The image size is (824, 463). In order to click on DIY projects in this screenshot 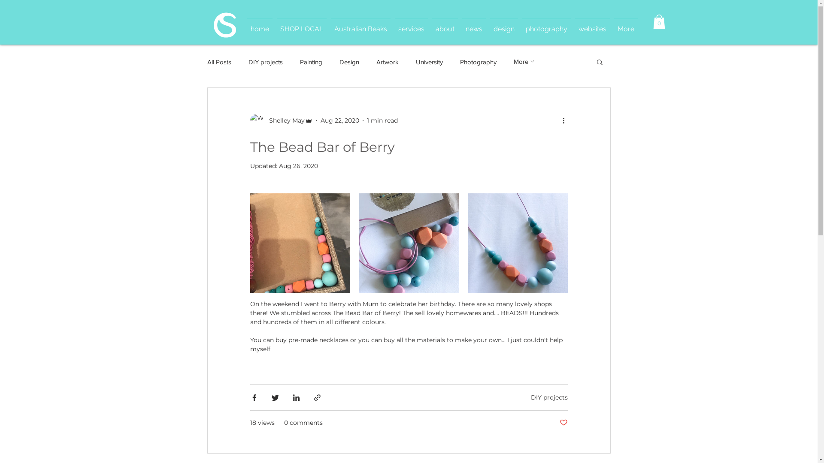, I will do `click(265, 62)`.